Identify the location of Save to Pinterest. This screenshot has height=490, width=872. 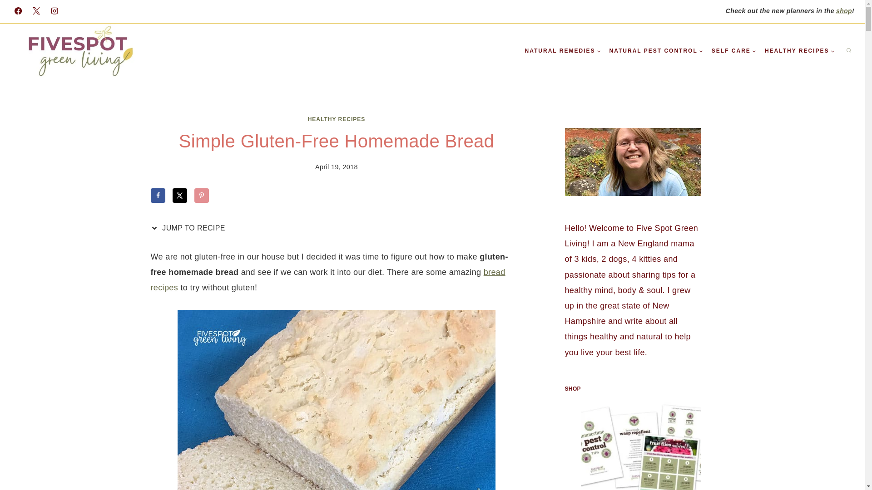
(202, 195).